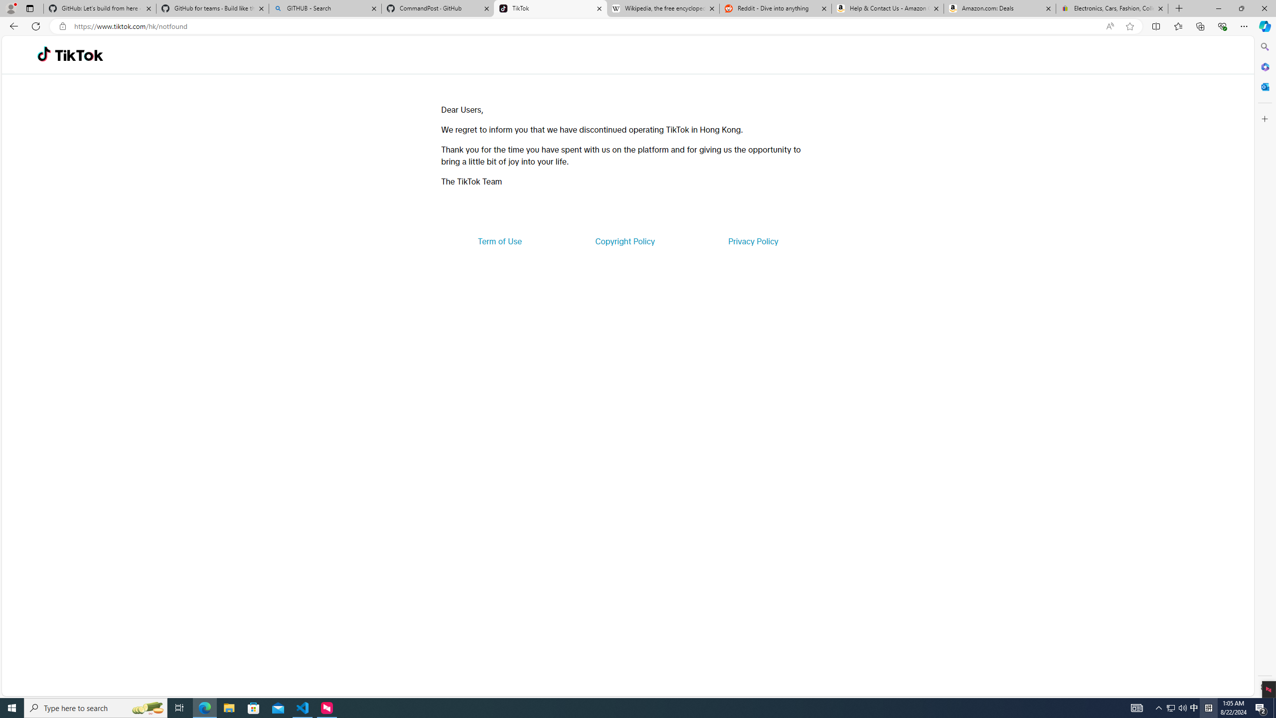 This screenshot has height=718, width=1276. What do you see at coordinates (324, 8) in the screenshot?
I see `GITHUB - Search` at bounding box center [324, 8].